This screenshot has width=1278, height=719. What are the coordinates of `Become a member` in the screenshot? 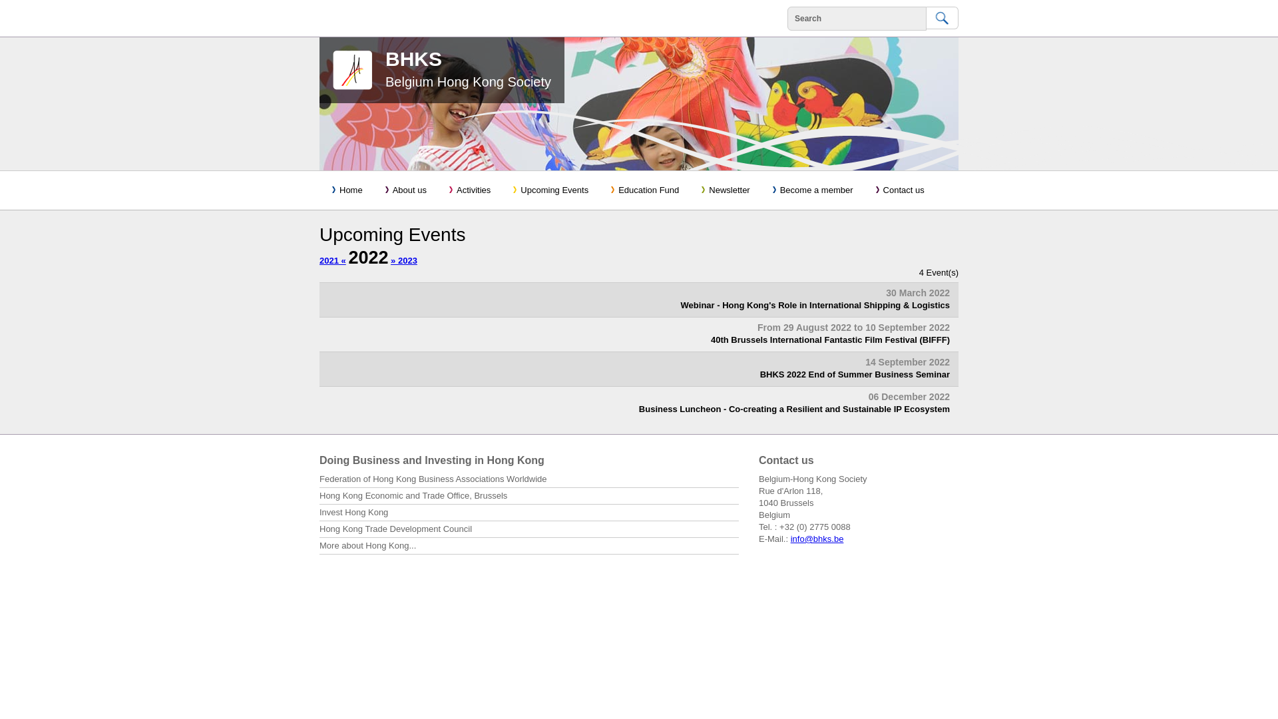 It's located at (812, 190).